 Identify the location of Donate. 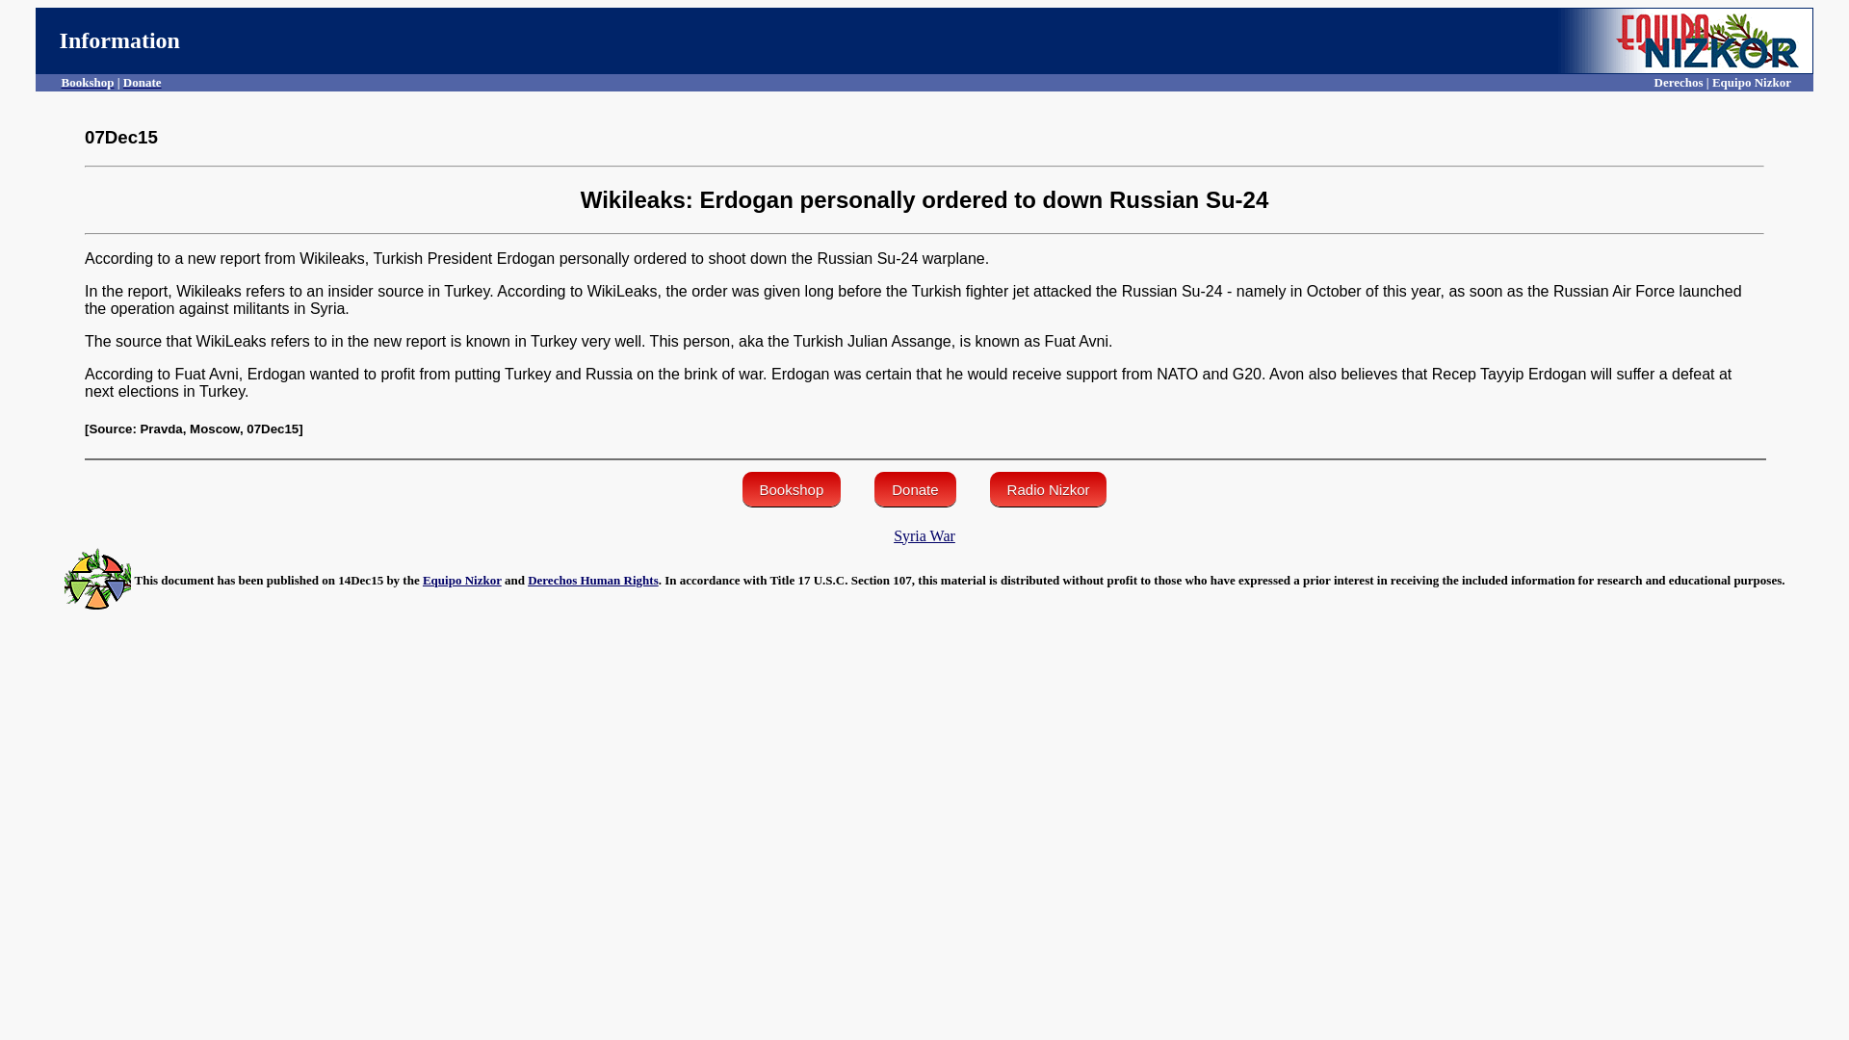
(143, 81).